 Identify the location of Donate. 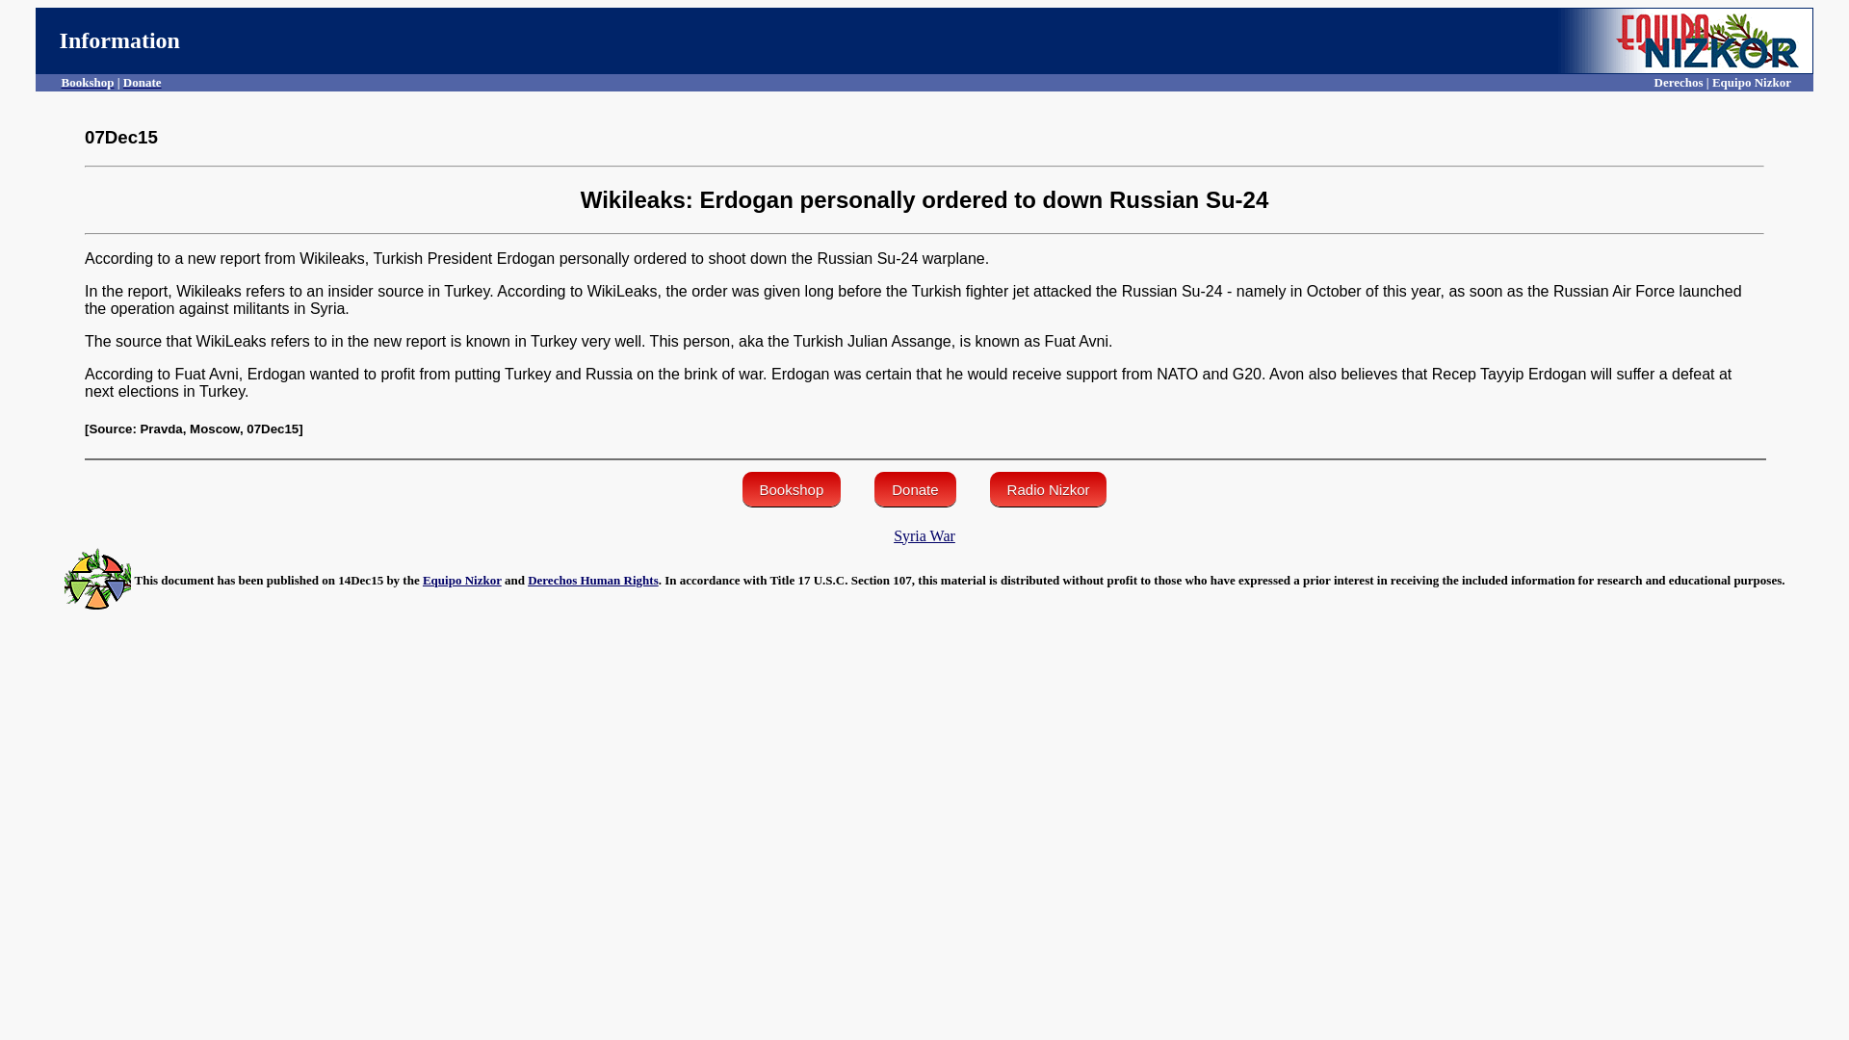
(143, 81).